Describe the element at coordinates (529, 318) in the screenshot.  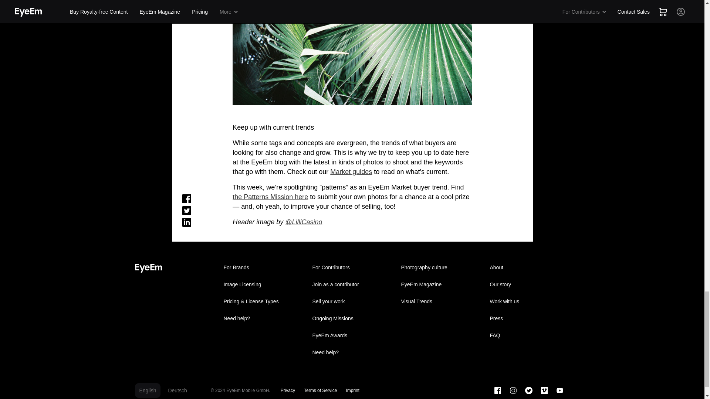
I see `Press` at that location.